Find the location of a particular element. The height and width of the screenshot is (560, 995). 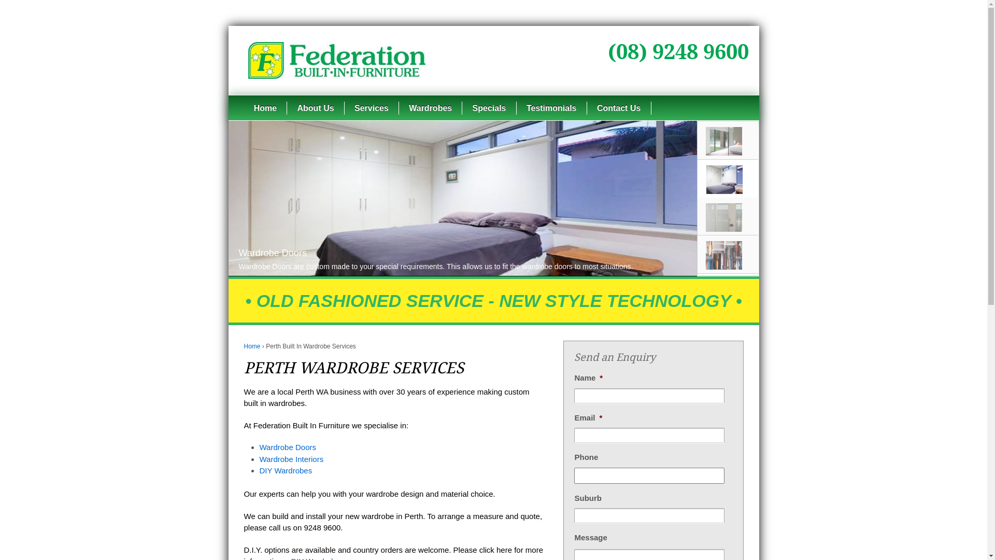

(08) 9248 9600 is located at coordinates (678, 52).